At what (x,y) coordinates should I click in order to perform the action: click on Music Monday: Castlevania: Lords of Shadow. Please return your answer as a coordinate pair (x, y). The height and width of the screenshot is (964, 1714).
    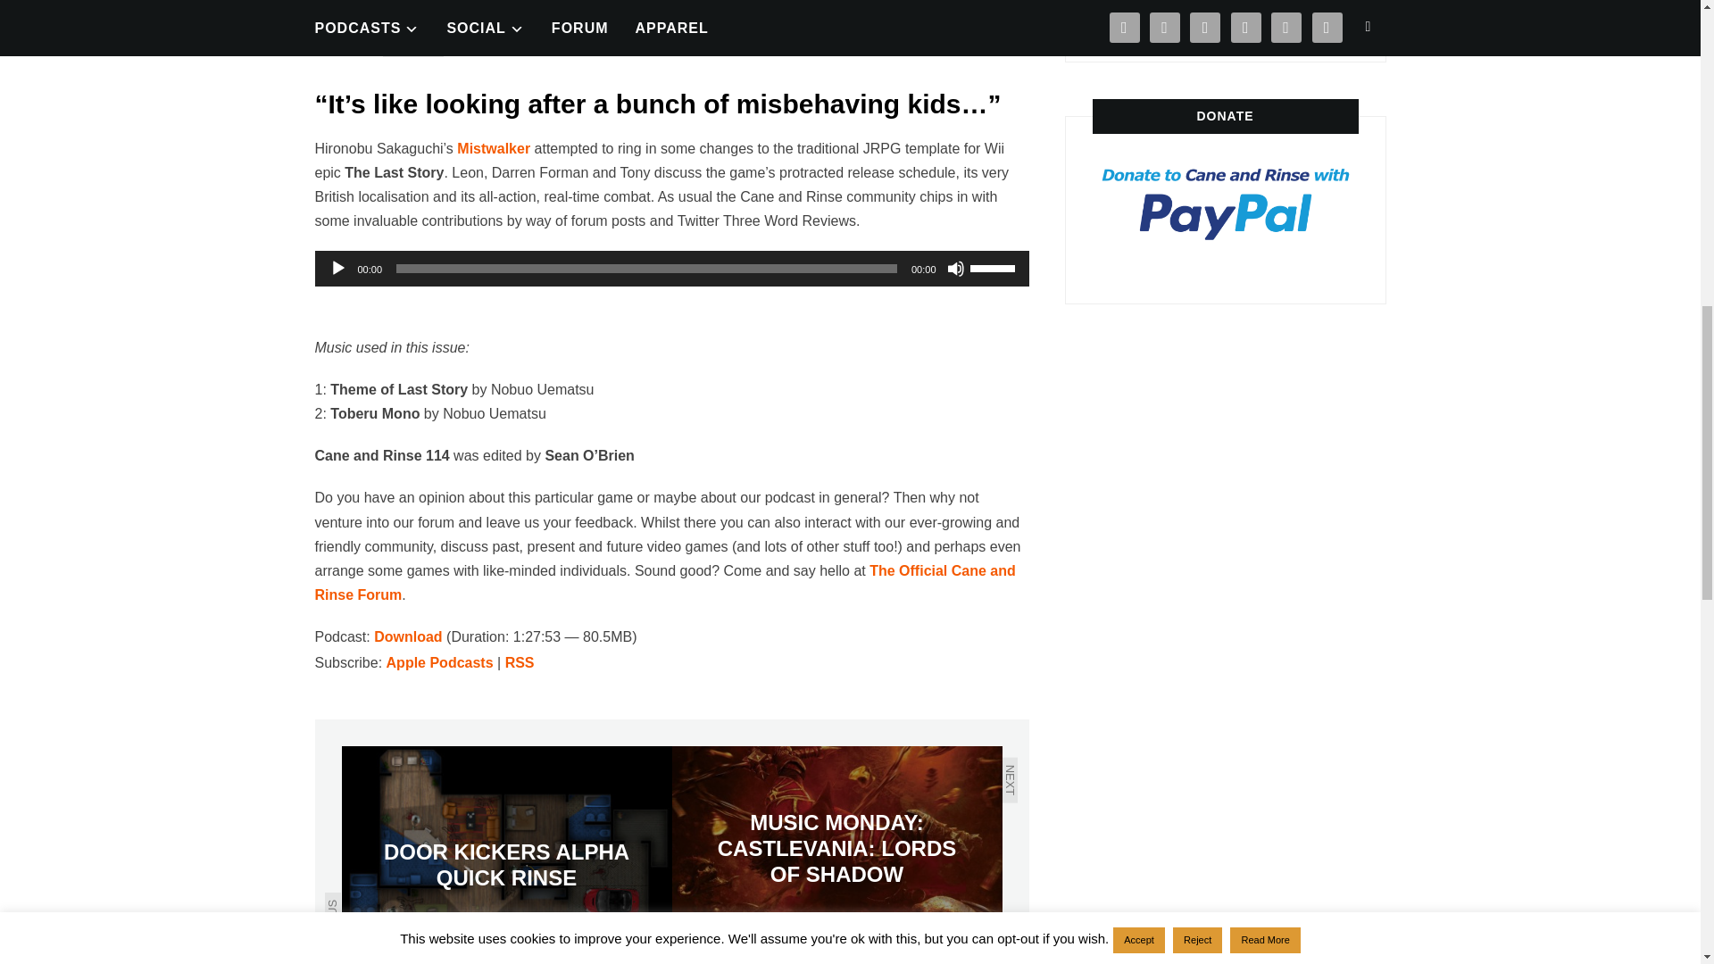
    Looking at the image, I should click on (836, 849).